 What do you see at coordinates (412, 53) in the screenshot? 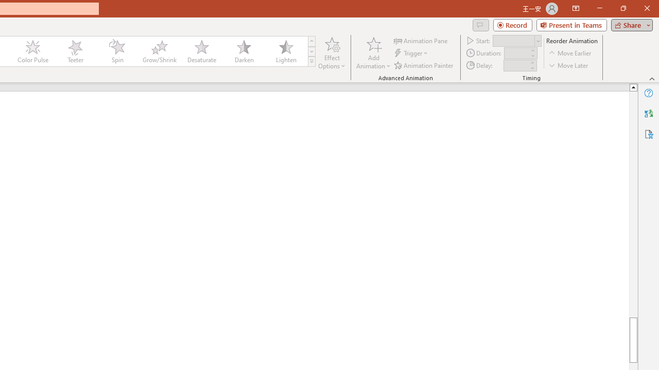
I see `Trigger` at bounding box center [412, 53].